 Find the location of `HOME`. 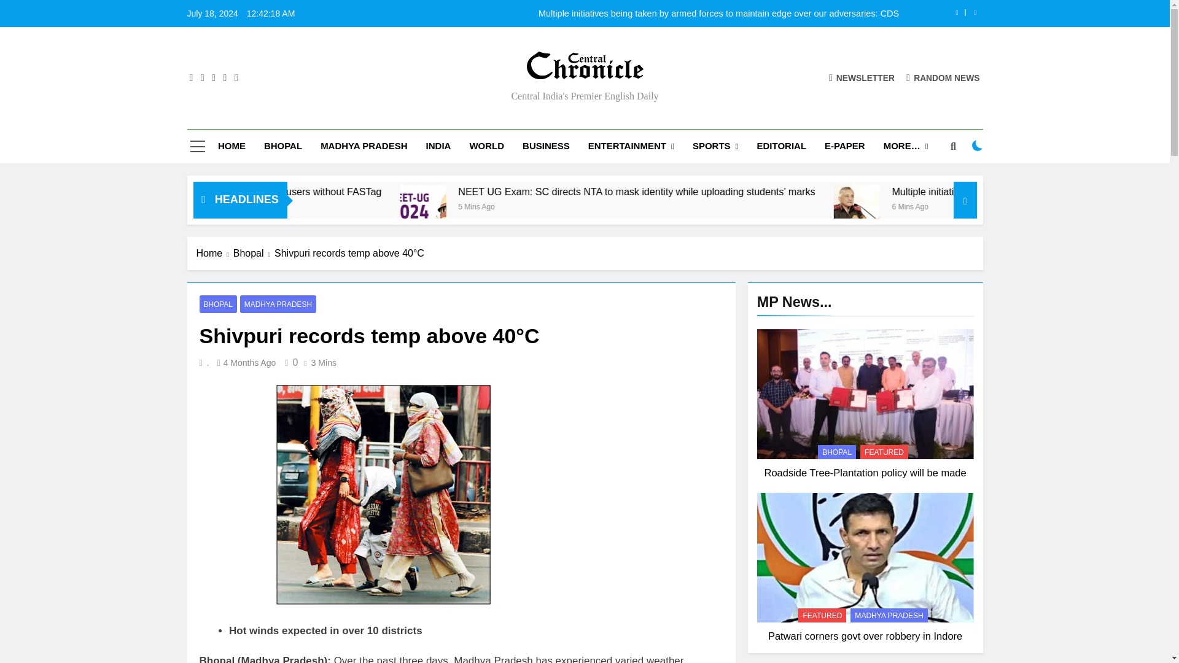

HOME is located at coordinates (231, 145).